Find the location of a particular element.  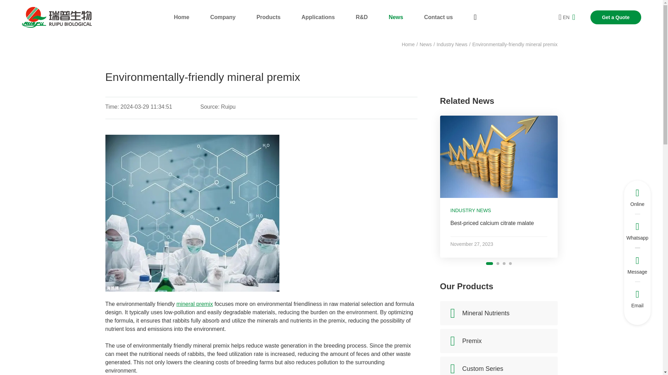

Home is located at coordinates (408, 44).